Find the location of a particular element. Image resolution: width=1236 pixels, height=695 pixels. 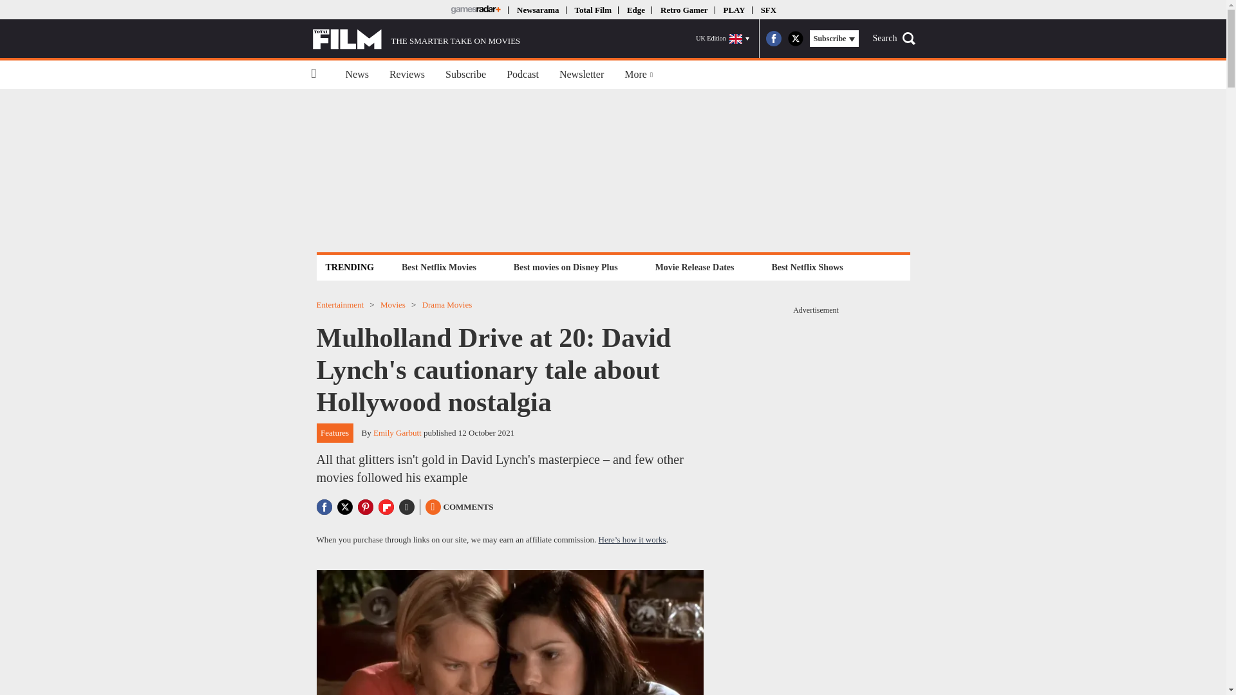

Best movies on Disney Plus is located at coordinates (566, 266).